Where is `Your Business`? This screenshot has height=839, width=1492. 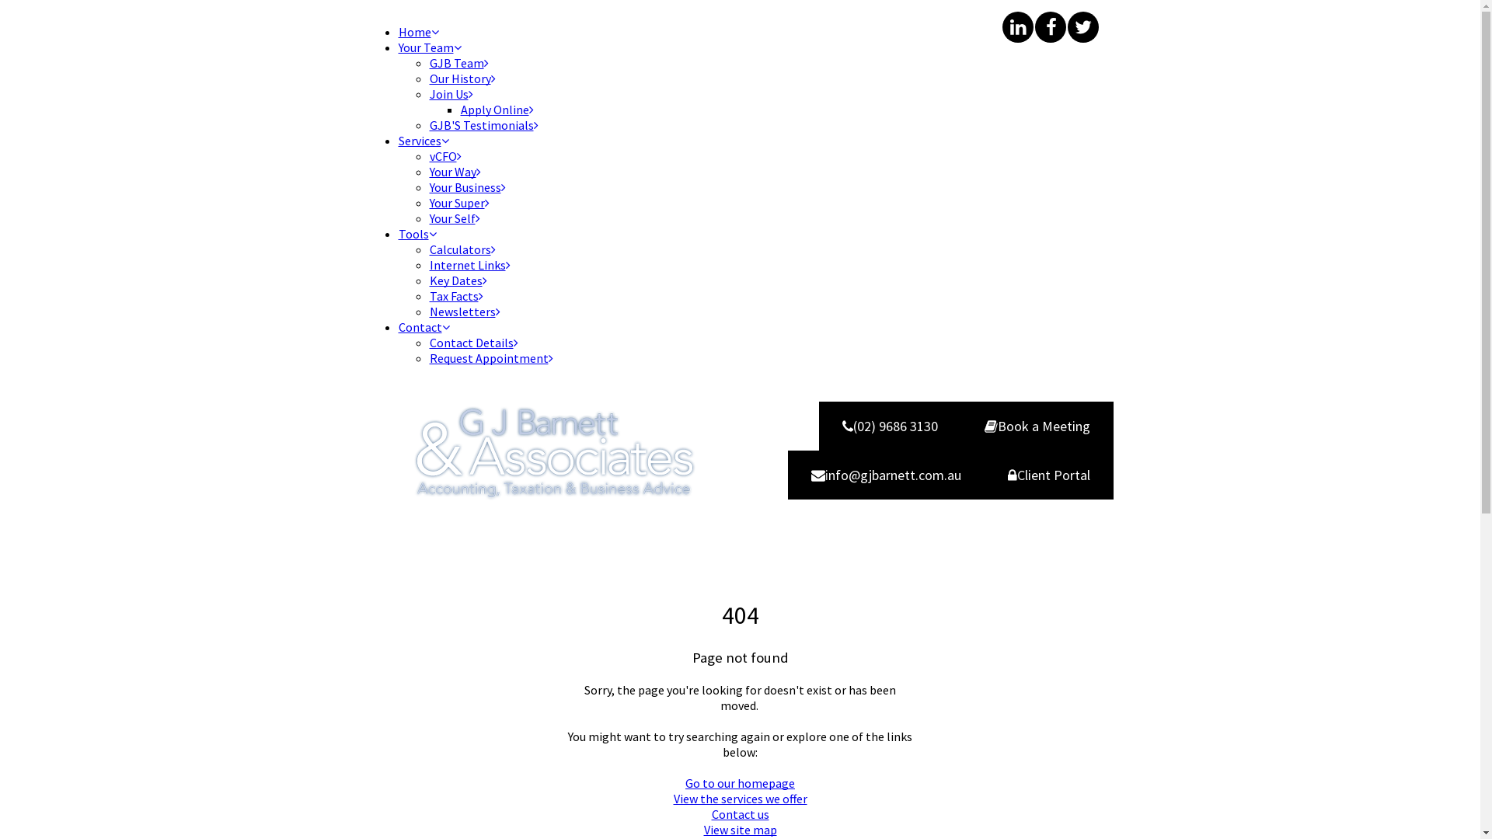
Your Business is located at coordinates (467, 187).